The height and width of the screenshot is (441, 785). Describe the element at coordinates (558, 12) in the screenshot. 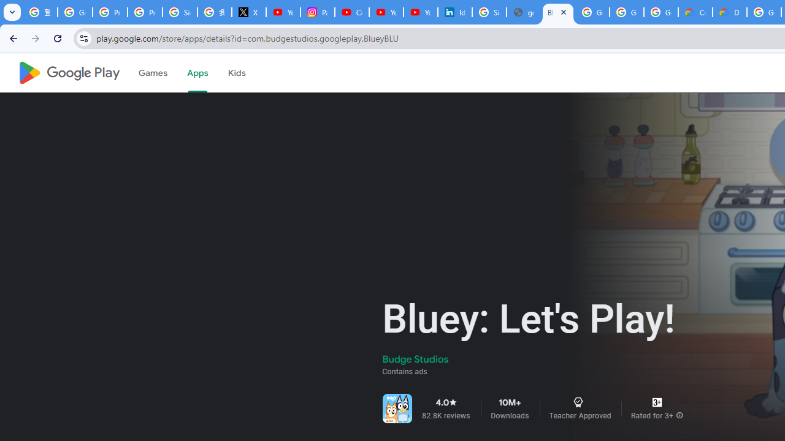

I see `Bluey: Let's Play! - Apps on Google Play` at that location.